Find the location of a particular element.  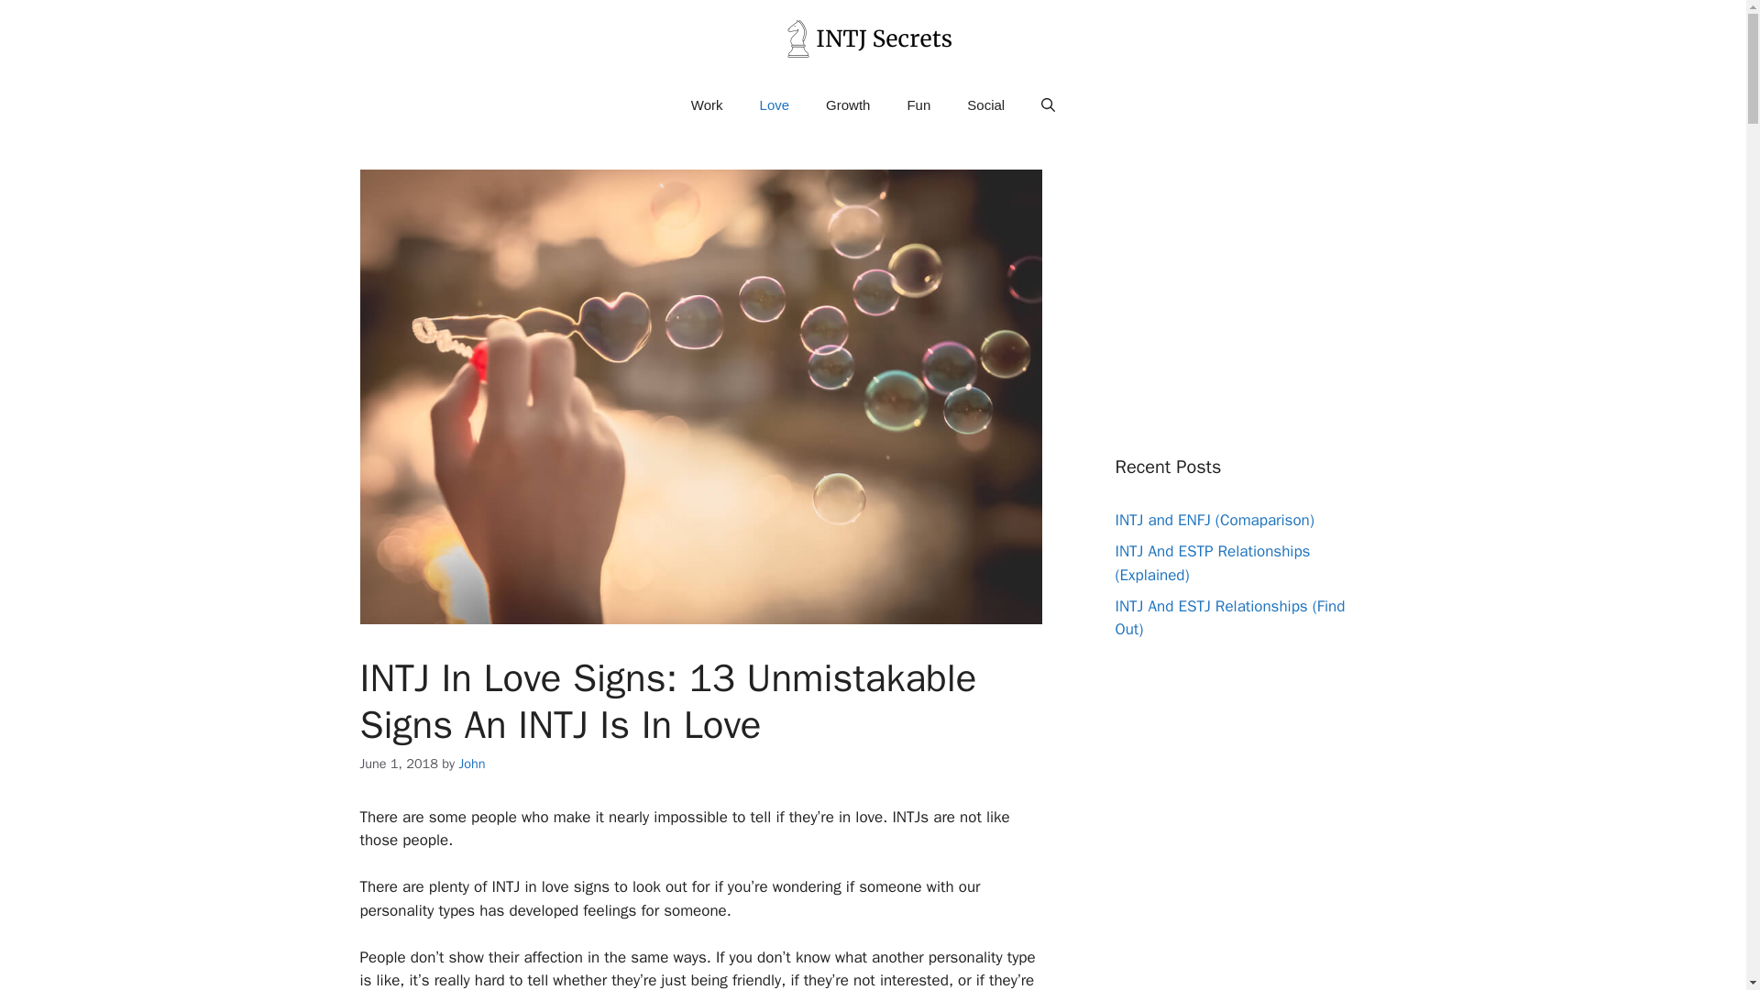

Social is located at coordinates (984, 104).